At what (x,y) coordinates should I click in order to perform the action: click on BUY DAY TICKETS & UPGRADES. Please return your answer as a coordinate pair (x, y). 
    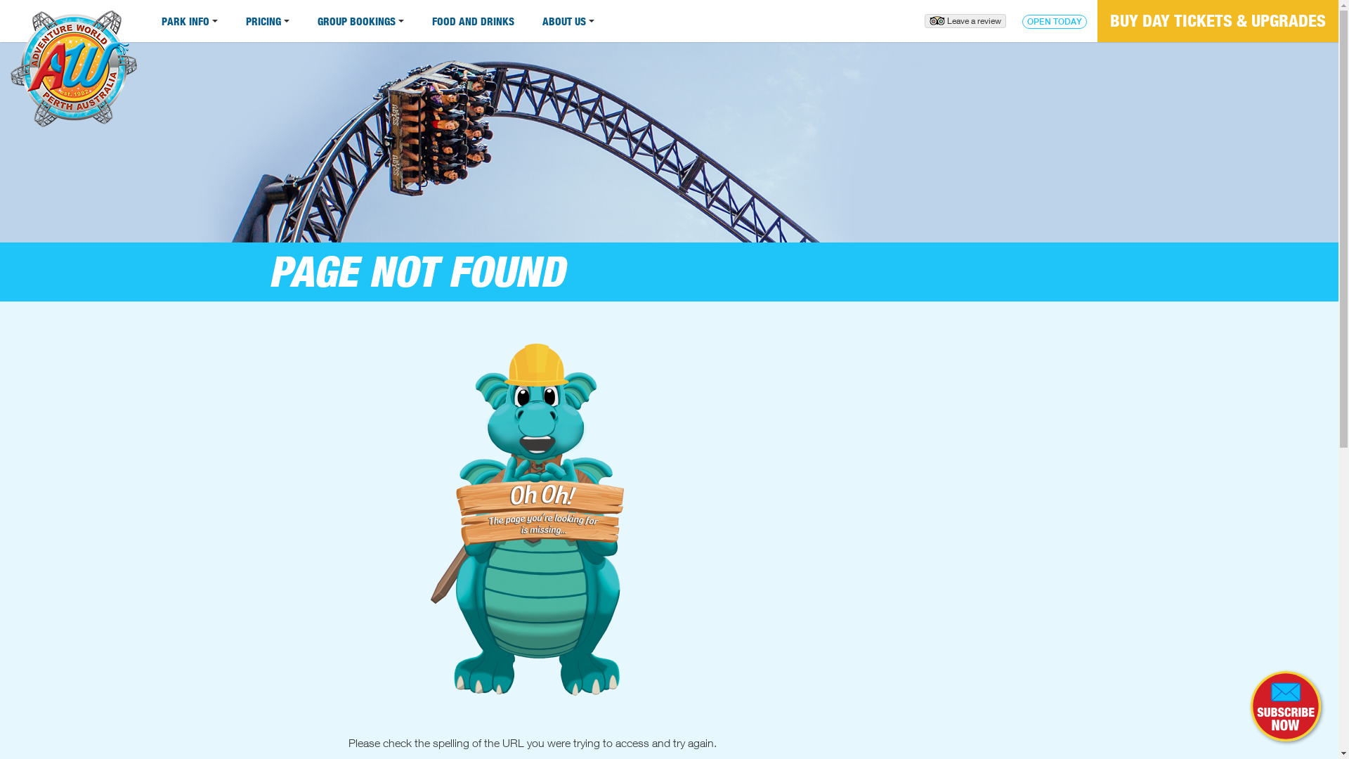
    Looking at the image, I should click on (1218, 21).